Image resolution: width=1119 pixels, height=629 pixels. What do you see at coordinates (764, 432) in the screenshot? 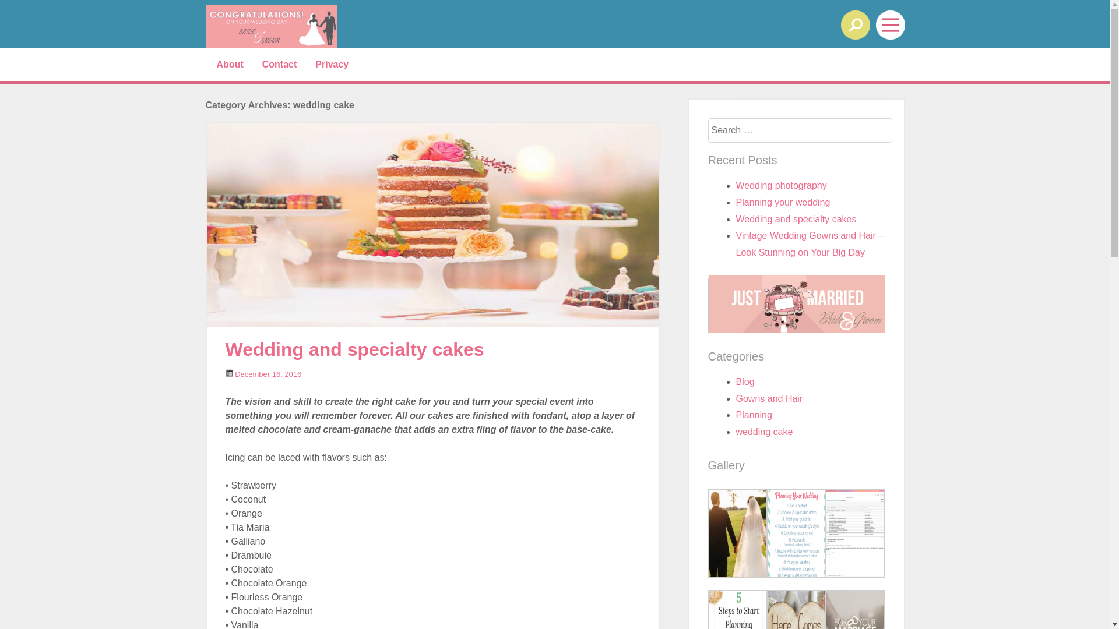
I see `wedding cake` at bounding box center [764, 432].